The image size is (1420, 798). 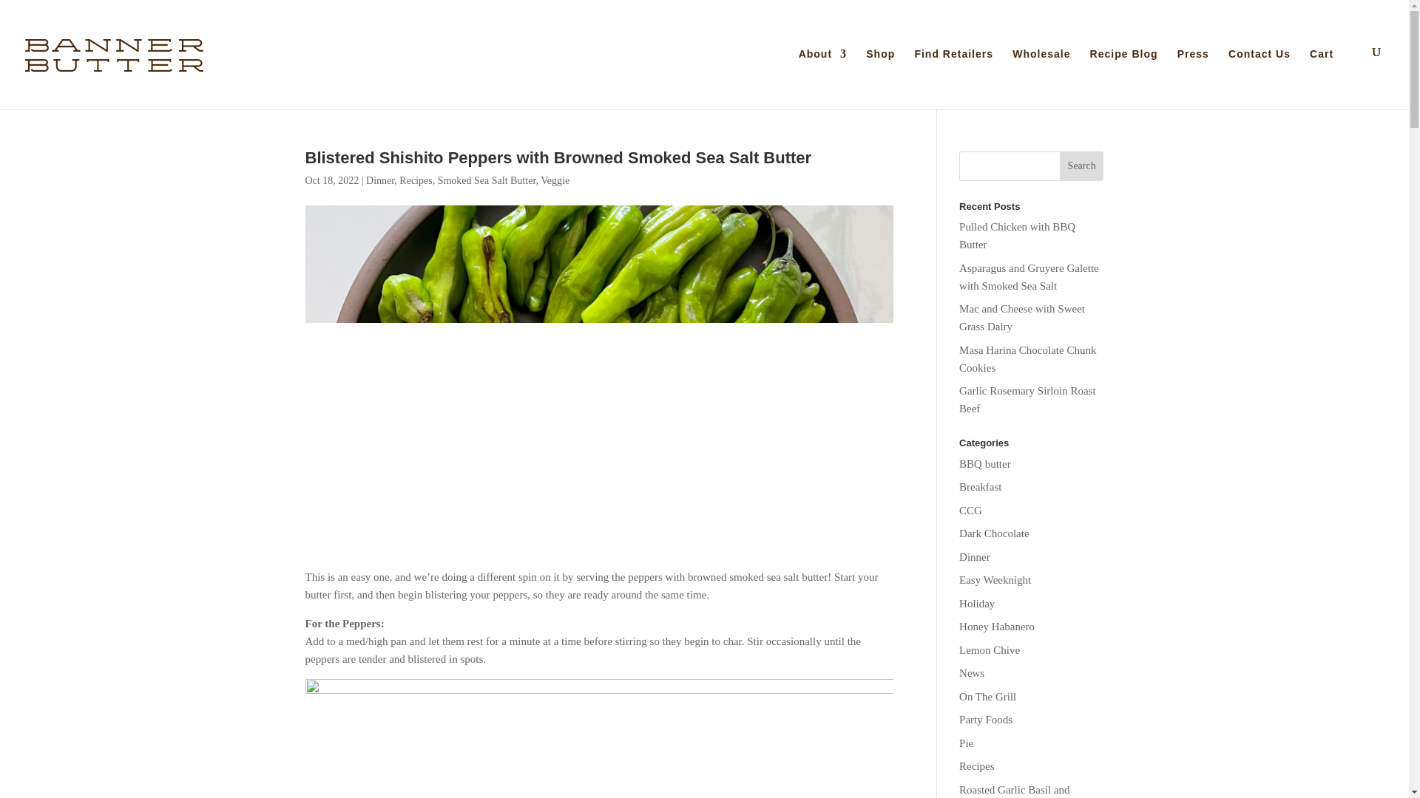 What do you see at coordinates (995, 579) in the screenshot?
I see `Easy Weeknight` at bounding box center [995, 579].